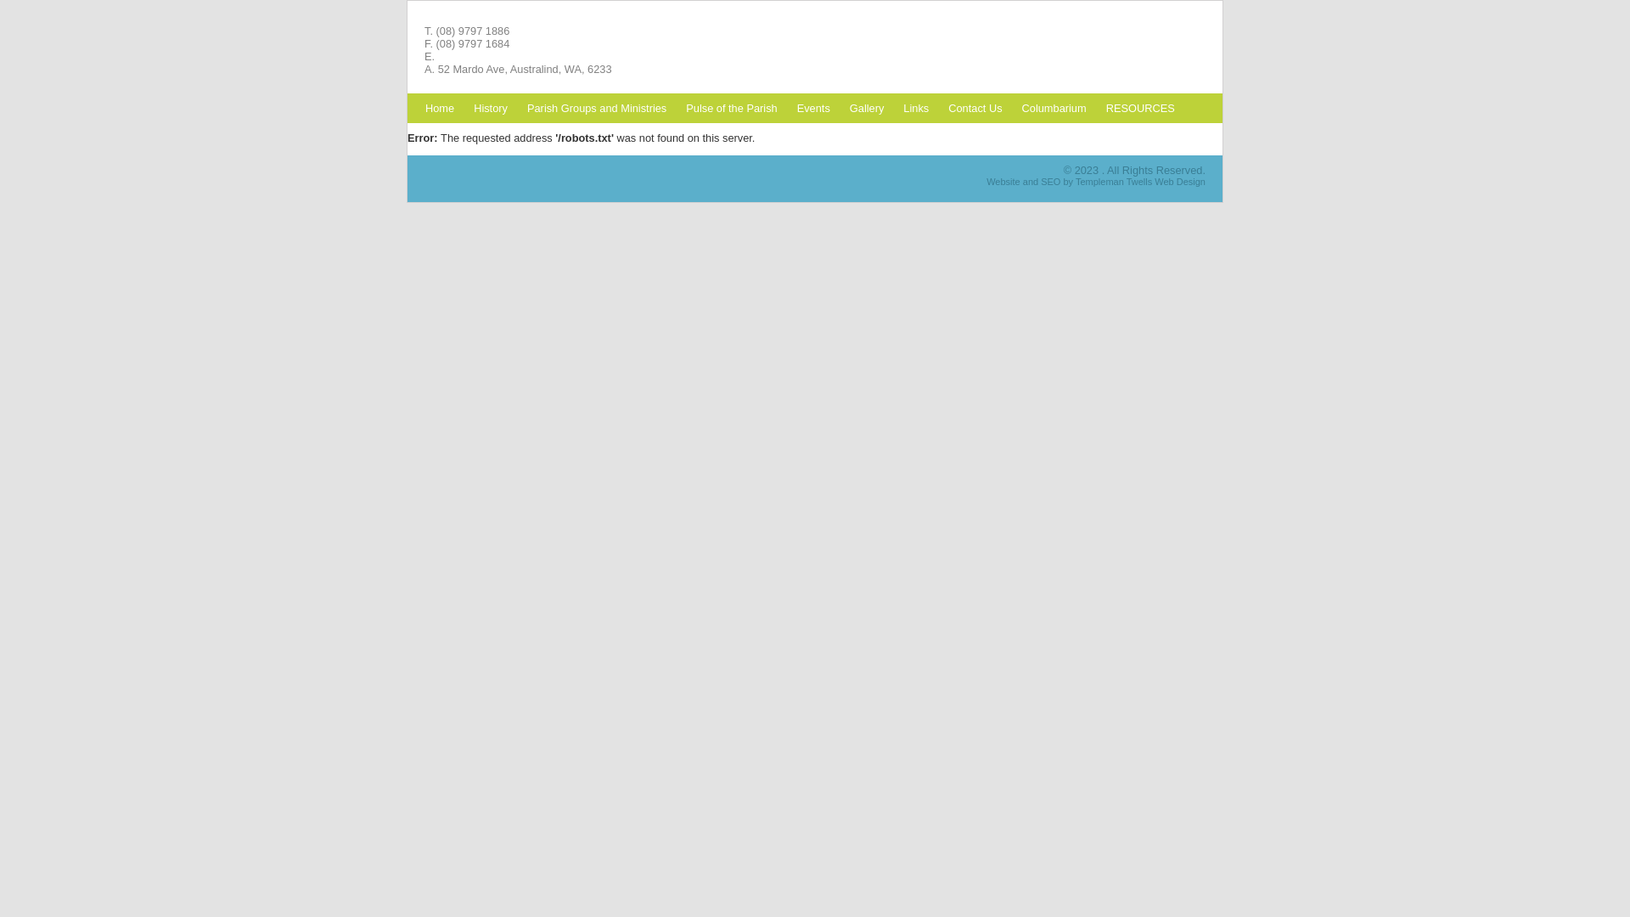 Image resolution: width=1630 pixels, height=917 pixels. What do you see at coordinates (1054, 108) in the screenshot?
I see `Columbarium` at bounding box center [1054, 108].